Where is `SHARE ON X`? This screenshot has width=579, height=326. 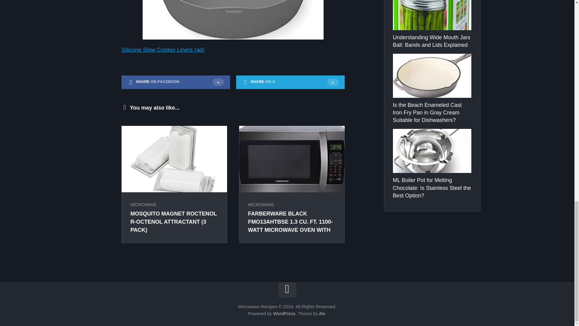
SHARE ON X is located at coordinates (290, 82).